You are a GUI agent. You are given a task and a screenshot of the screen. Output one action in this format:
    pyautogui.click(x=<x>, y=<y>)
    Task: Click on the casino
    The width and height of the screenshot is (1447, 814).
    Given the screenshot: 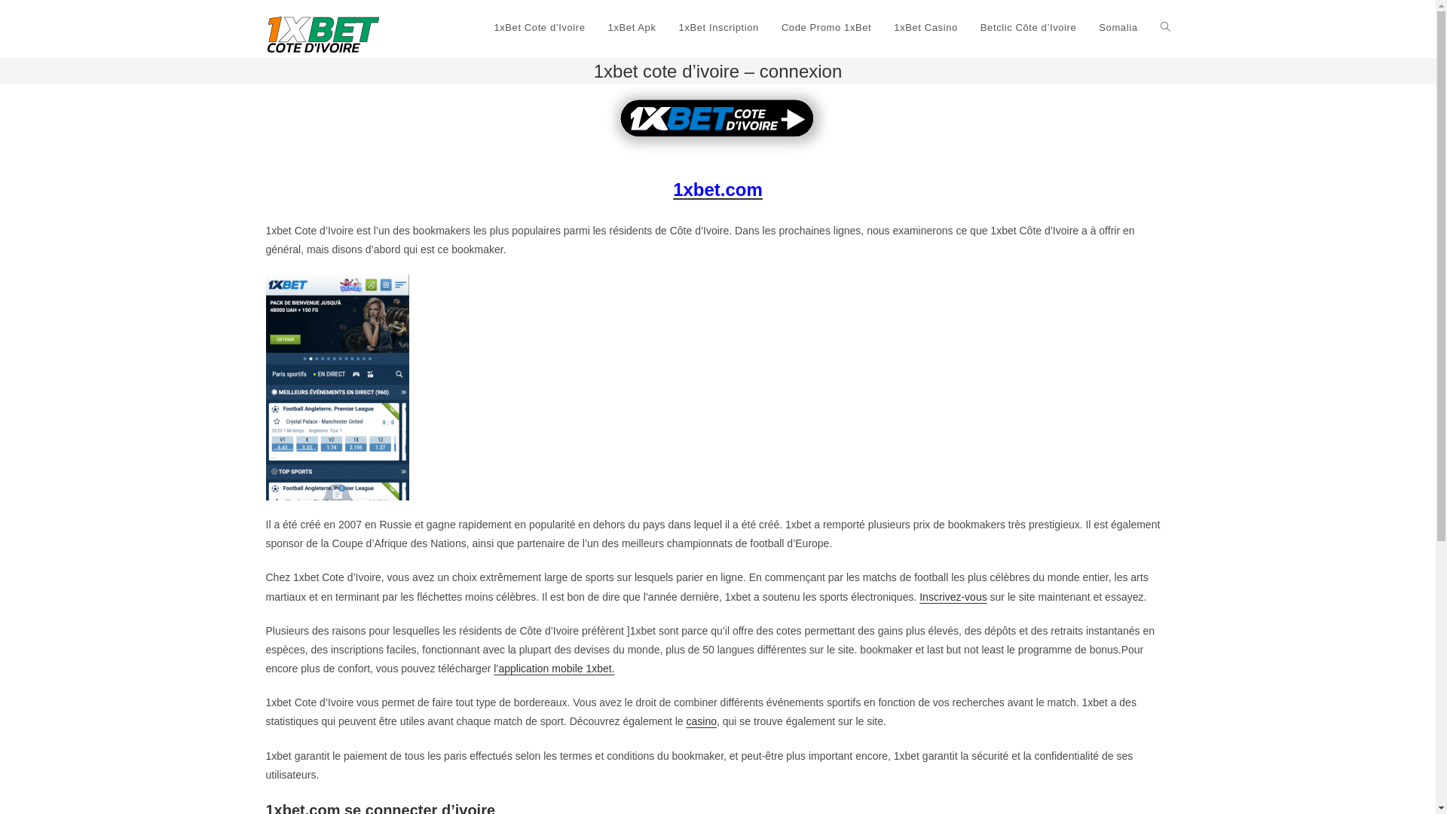 What is the action you would take?
    pyautogui.click(x=701, y=721)
    